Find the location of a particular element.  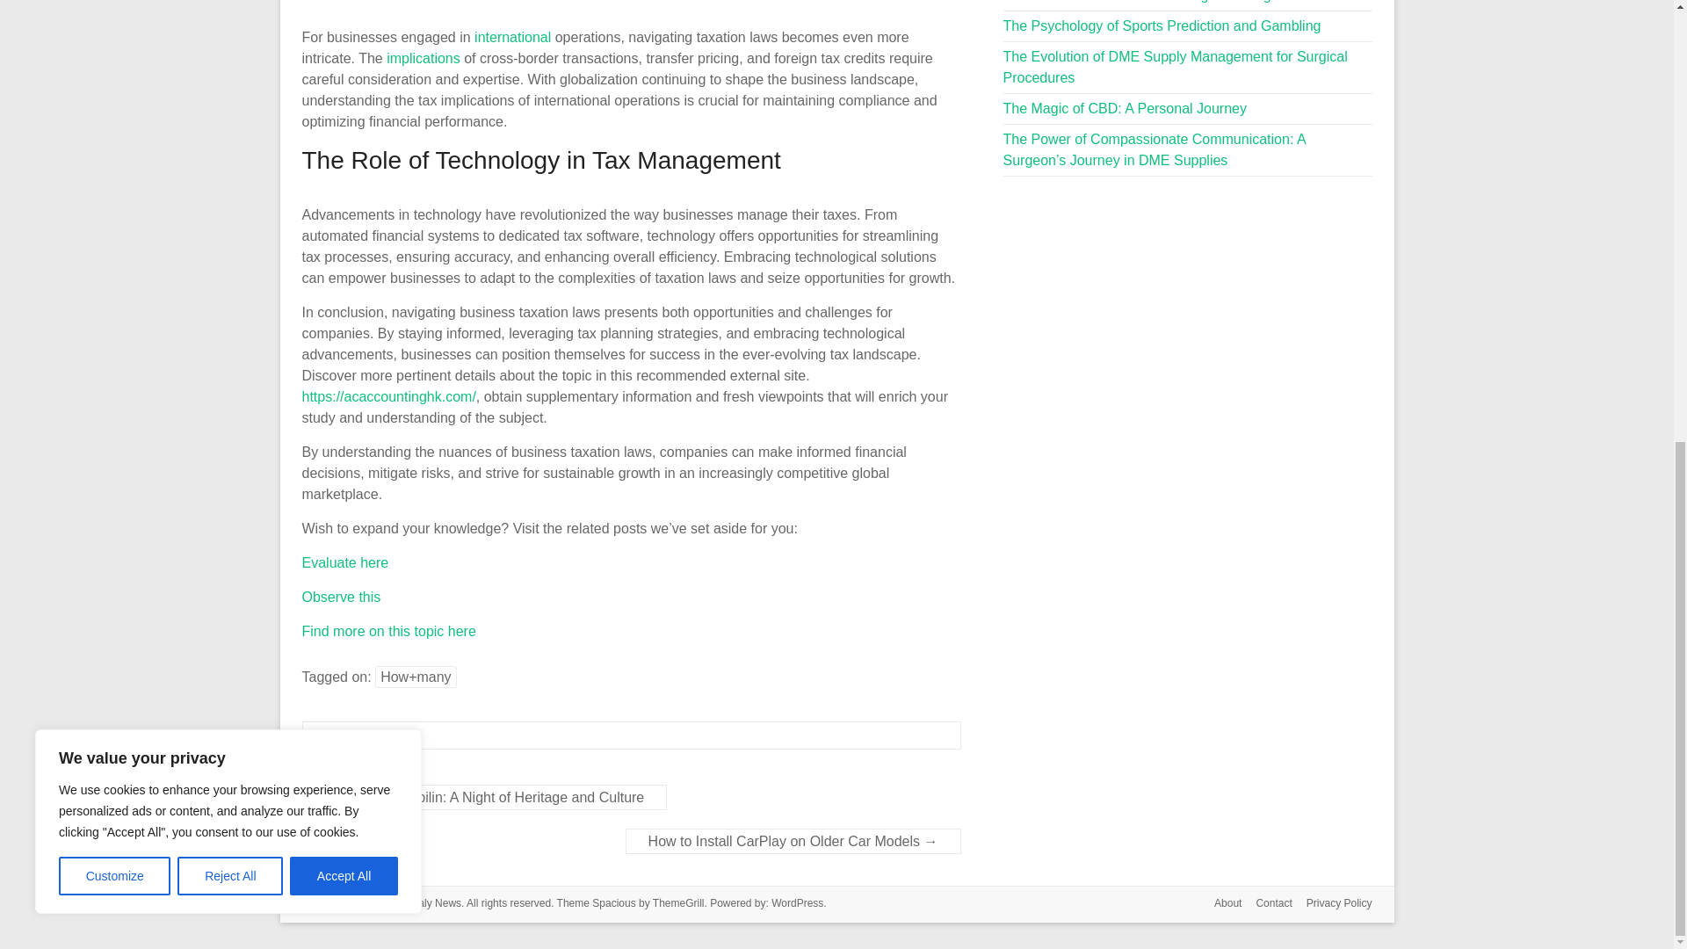

international is located at coordinates (512, 37).